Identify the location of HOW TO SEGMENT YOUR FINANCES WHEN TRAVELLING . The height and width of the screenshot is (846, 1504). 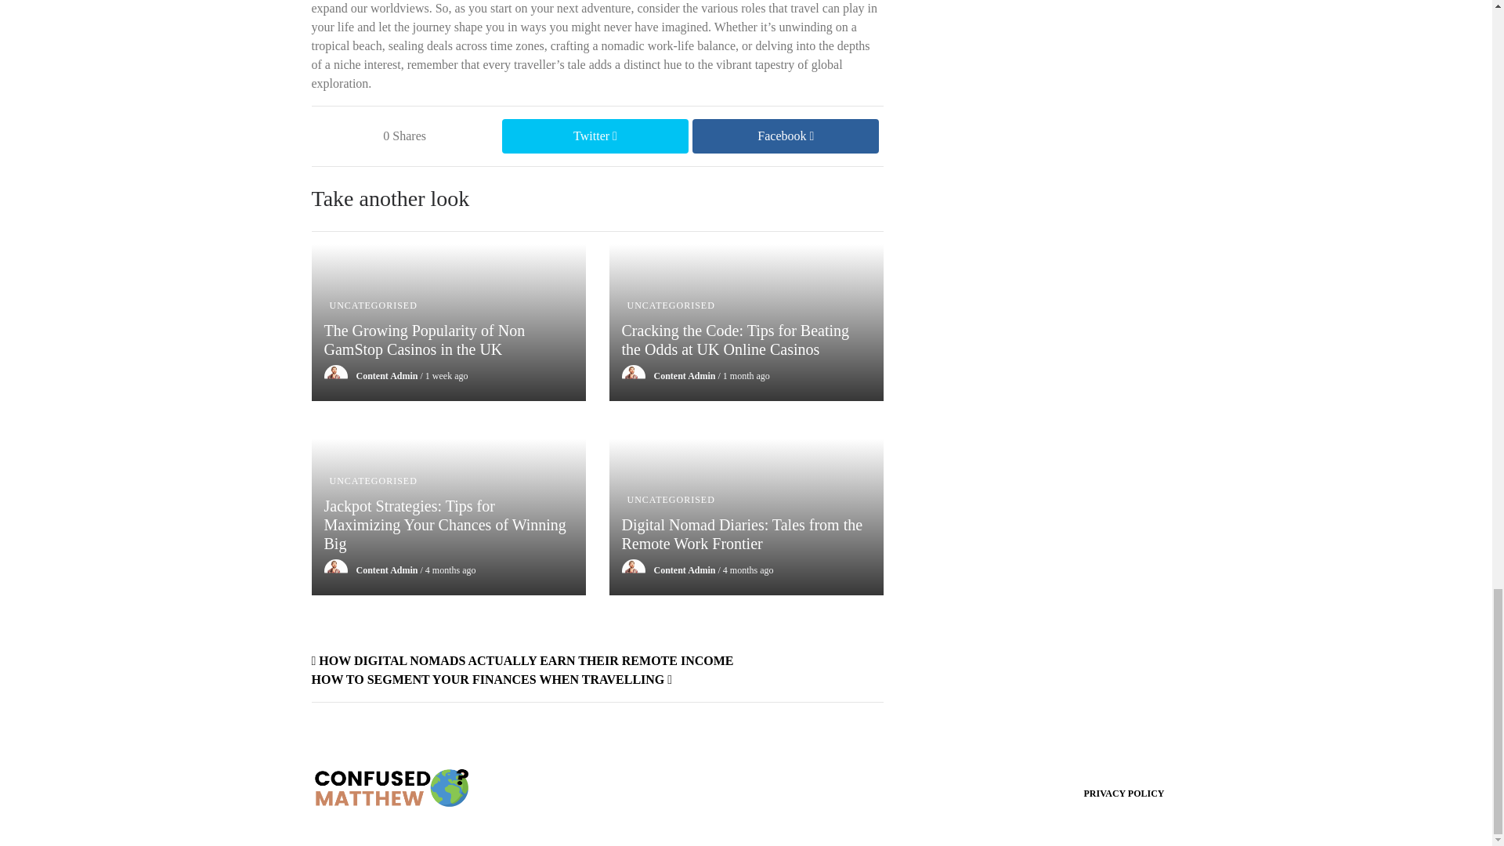
(492, 678).